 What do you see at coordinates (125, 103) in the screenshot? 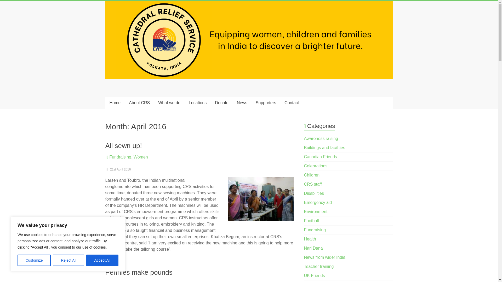
I see `Cathedral Relief Service` at bounding box center [125, 103].